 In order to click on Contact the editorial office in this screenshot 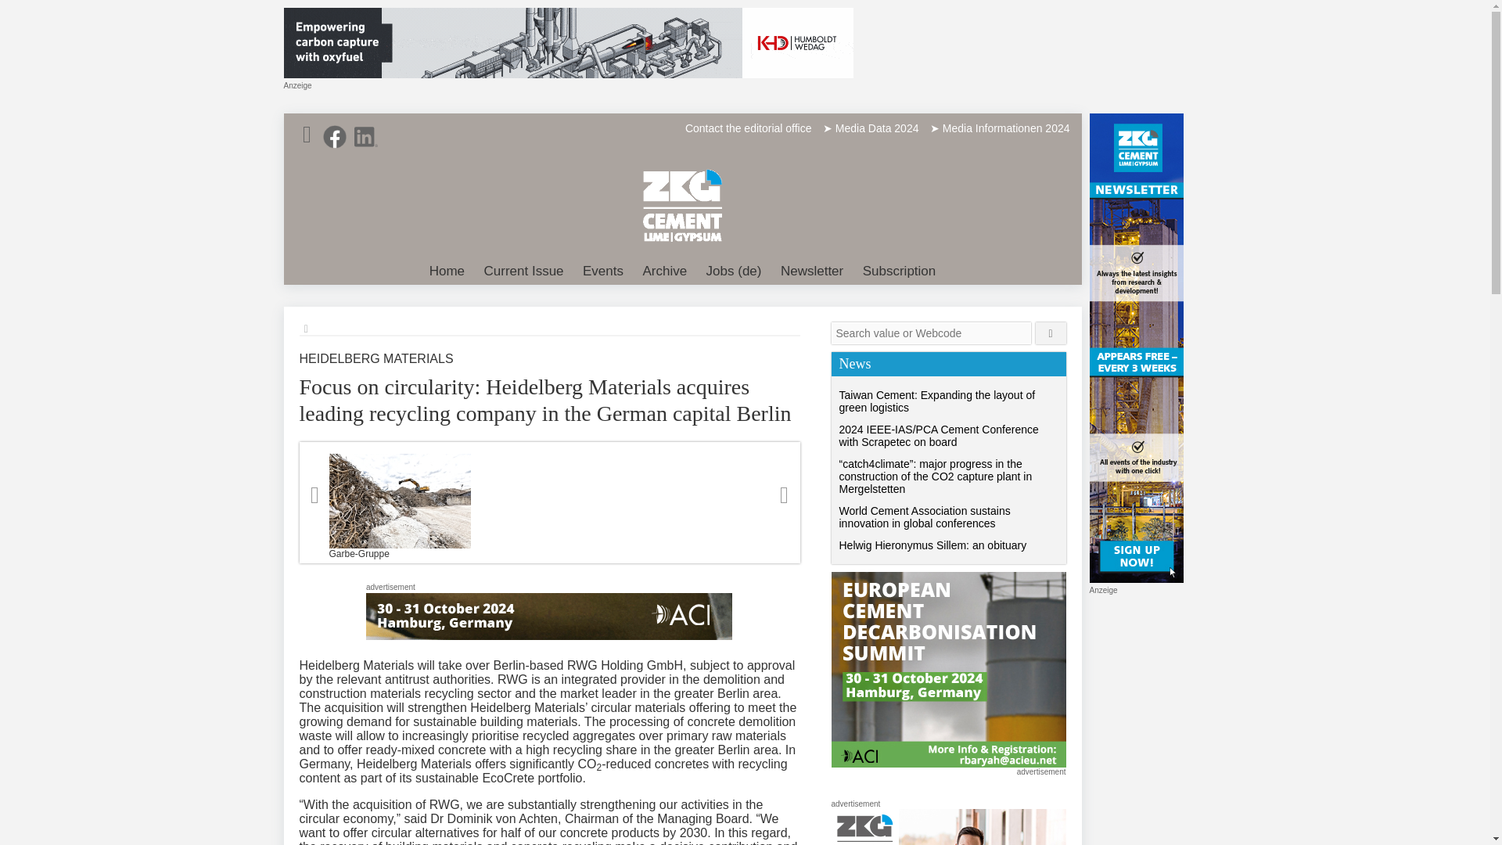, I will do `click(748, 128)`.